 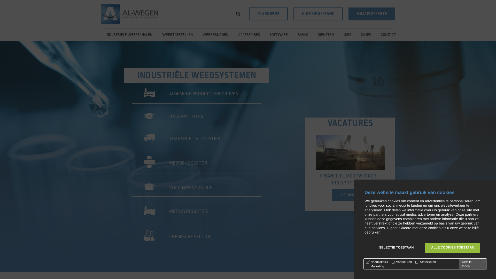 What do you see at coordinates (177, 35) in the screenshot?
I see `WEEGTOESTELLEN` at bounding box center [177, 35].